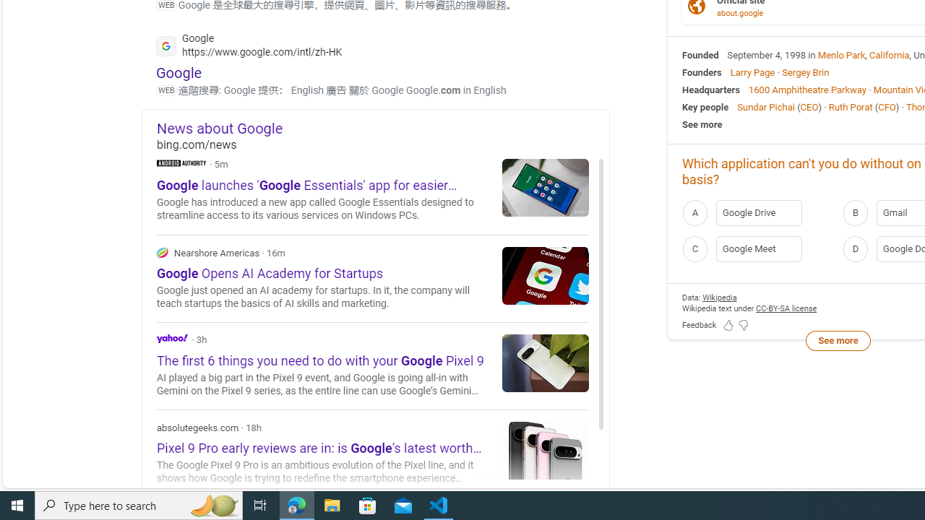 Image resolution: width=925 pixels, height=520 pixels. I want to click on CC-BY-SA license, so click(786, 308).